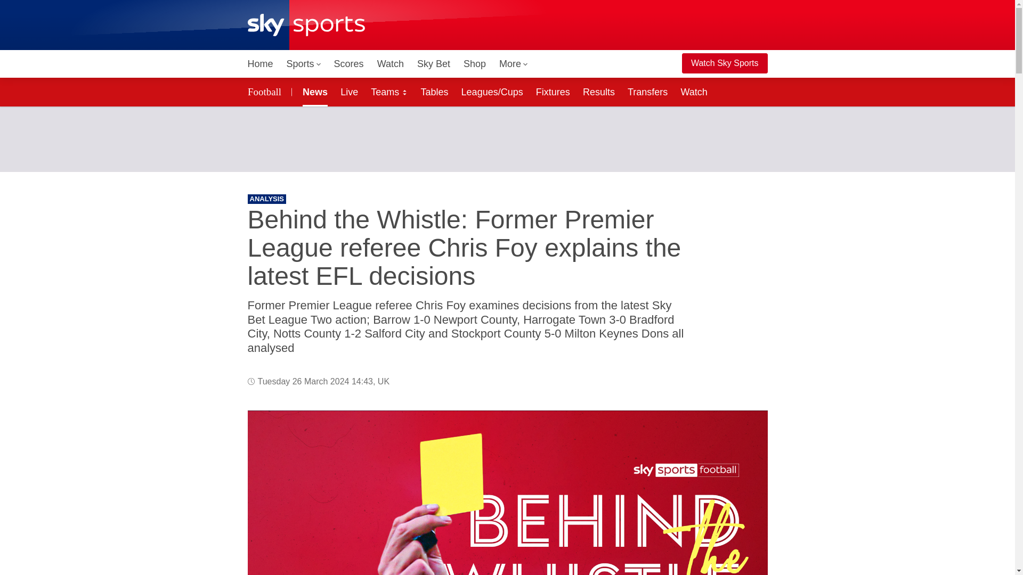 The width and height of the screenshot is (1023, 575). What do you see at coordinates (304, 64) in the screenshot?
I see `Sports` at bounding box center [304, 64].